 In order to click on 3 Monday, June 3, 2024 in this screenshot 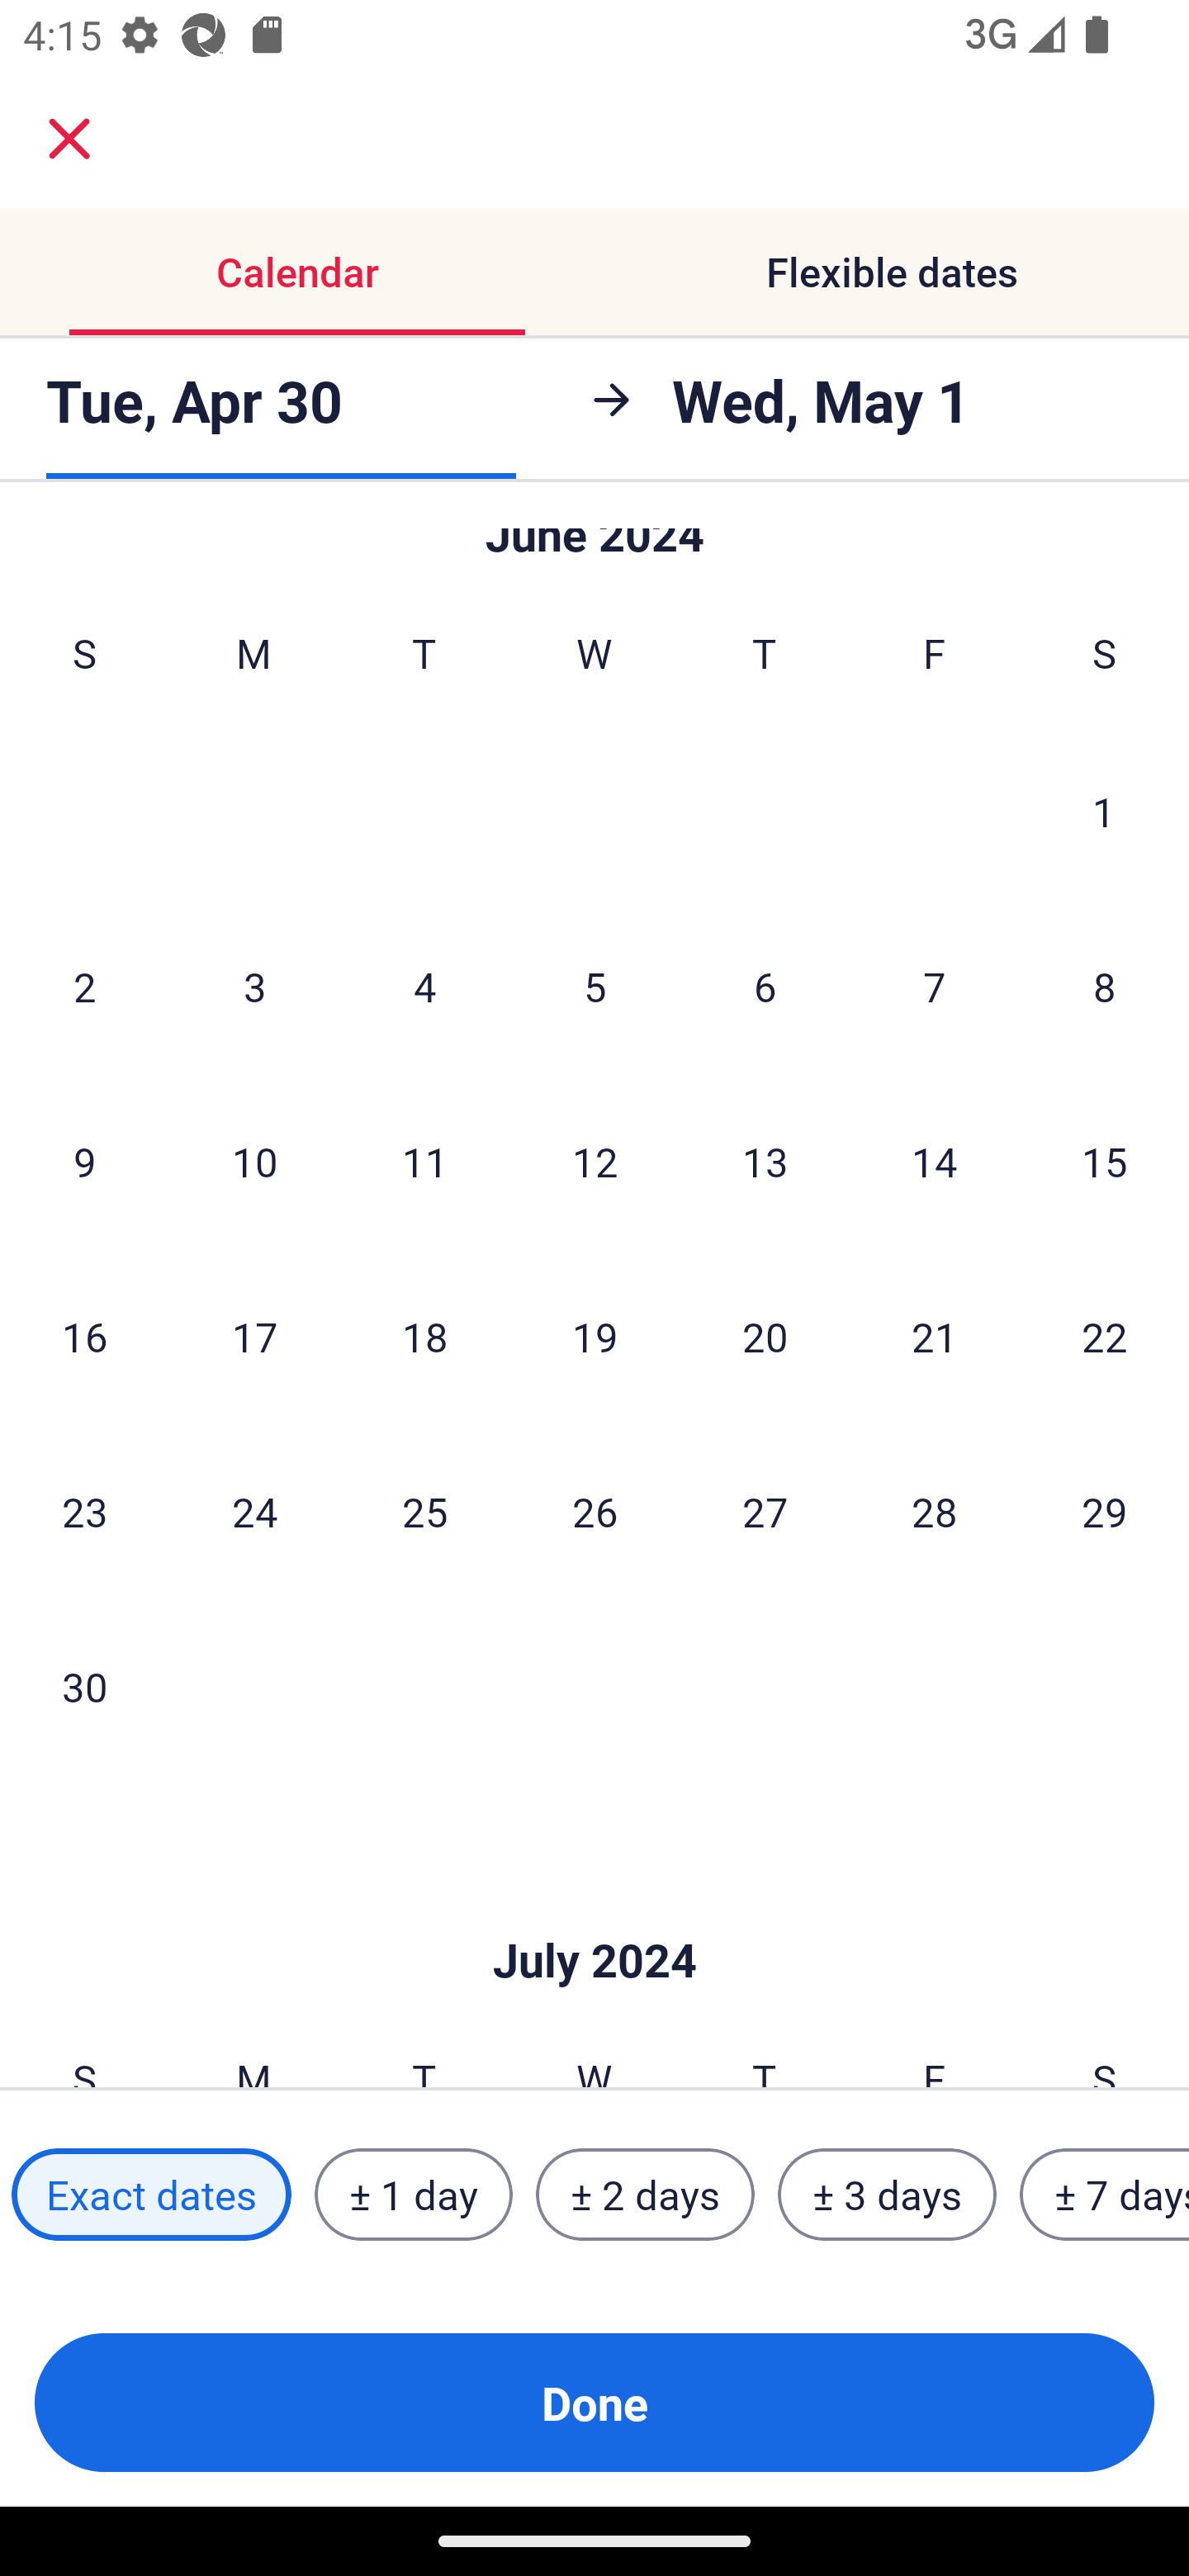, I will do `click(254, 986)`.